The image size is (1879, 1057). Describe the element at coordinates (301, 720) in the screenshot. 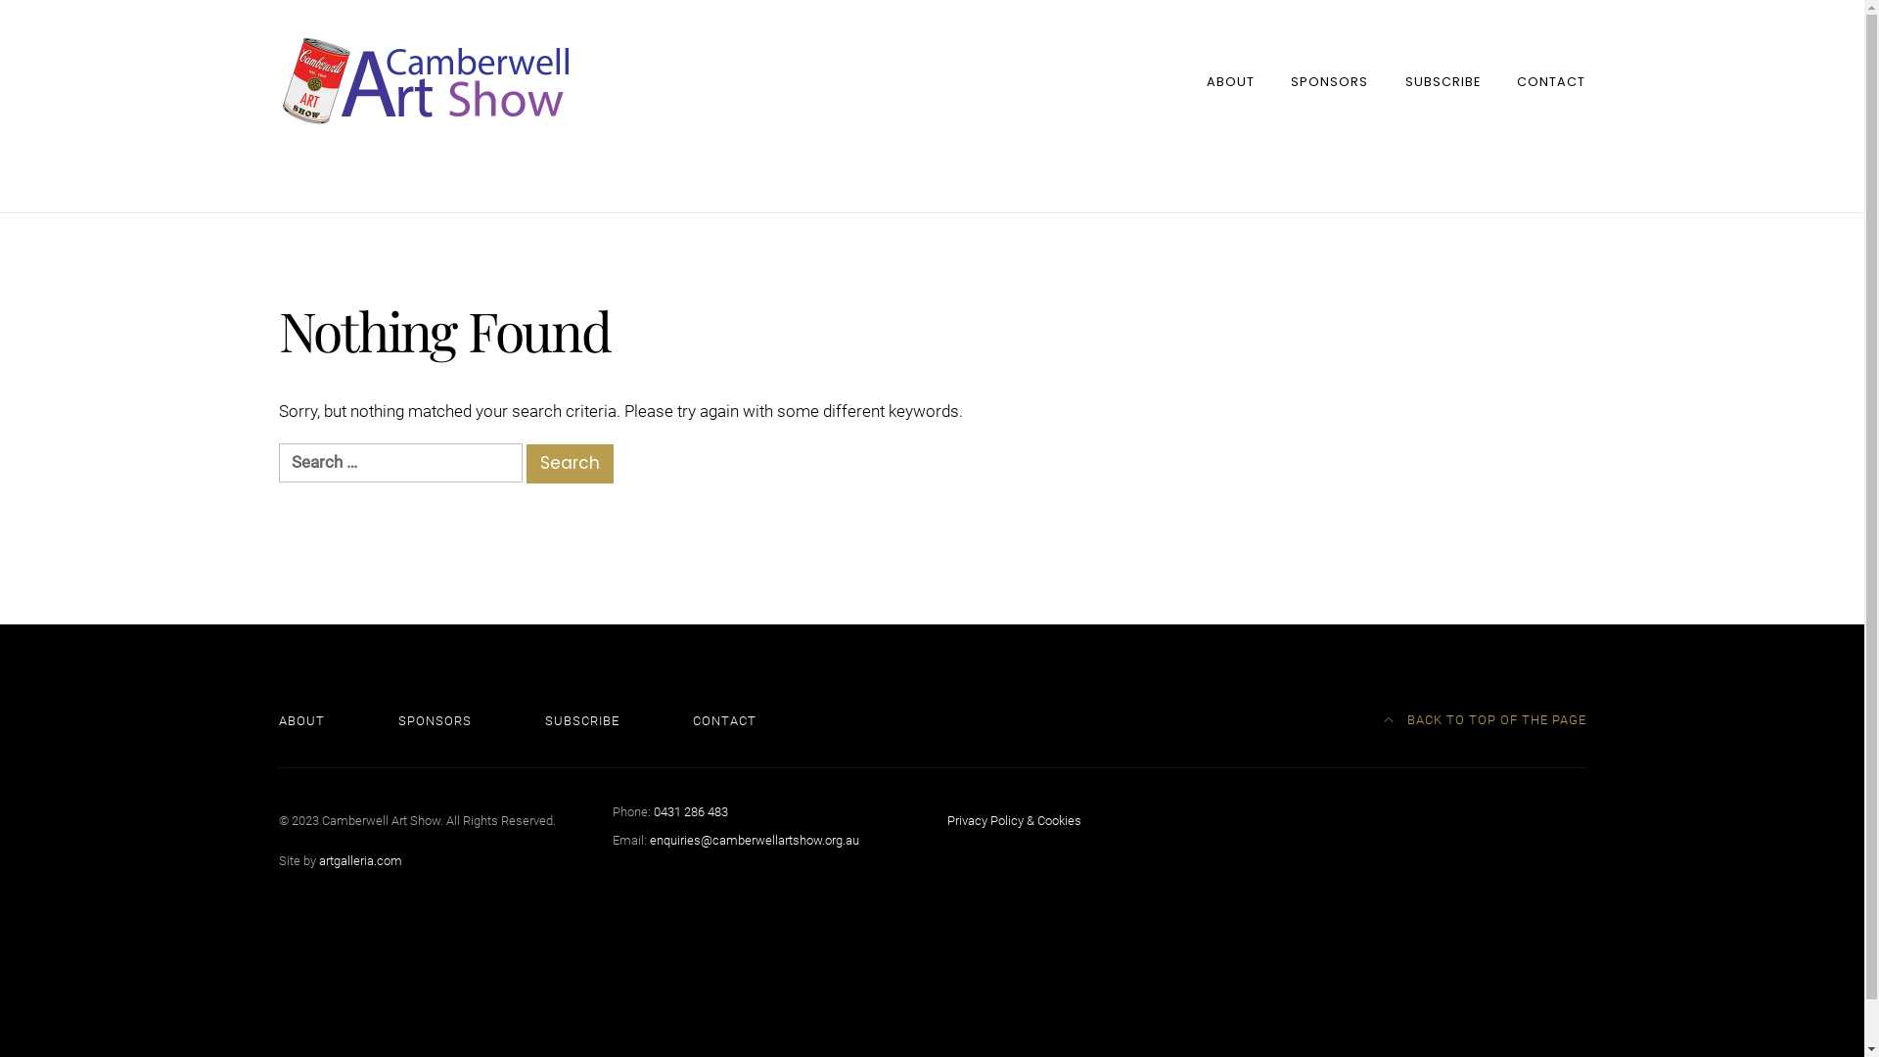

I see `ABOUT` at that location.